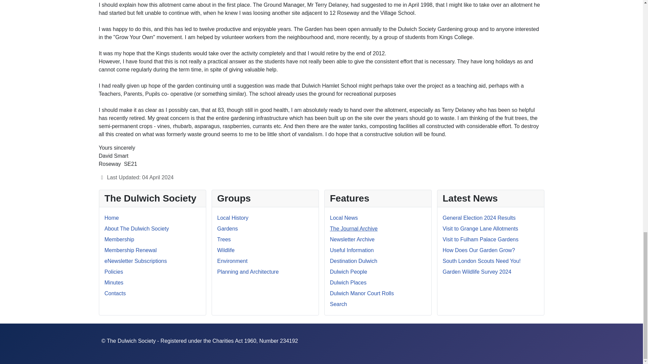 Image resolution: width=648 pixels, height=364 pixels. What do you see at coordinates (227, 229) in the screenshot?
I see `Gardens` at bounding box center [227, 229].